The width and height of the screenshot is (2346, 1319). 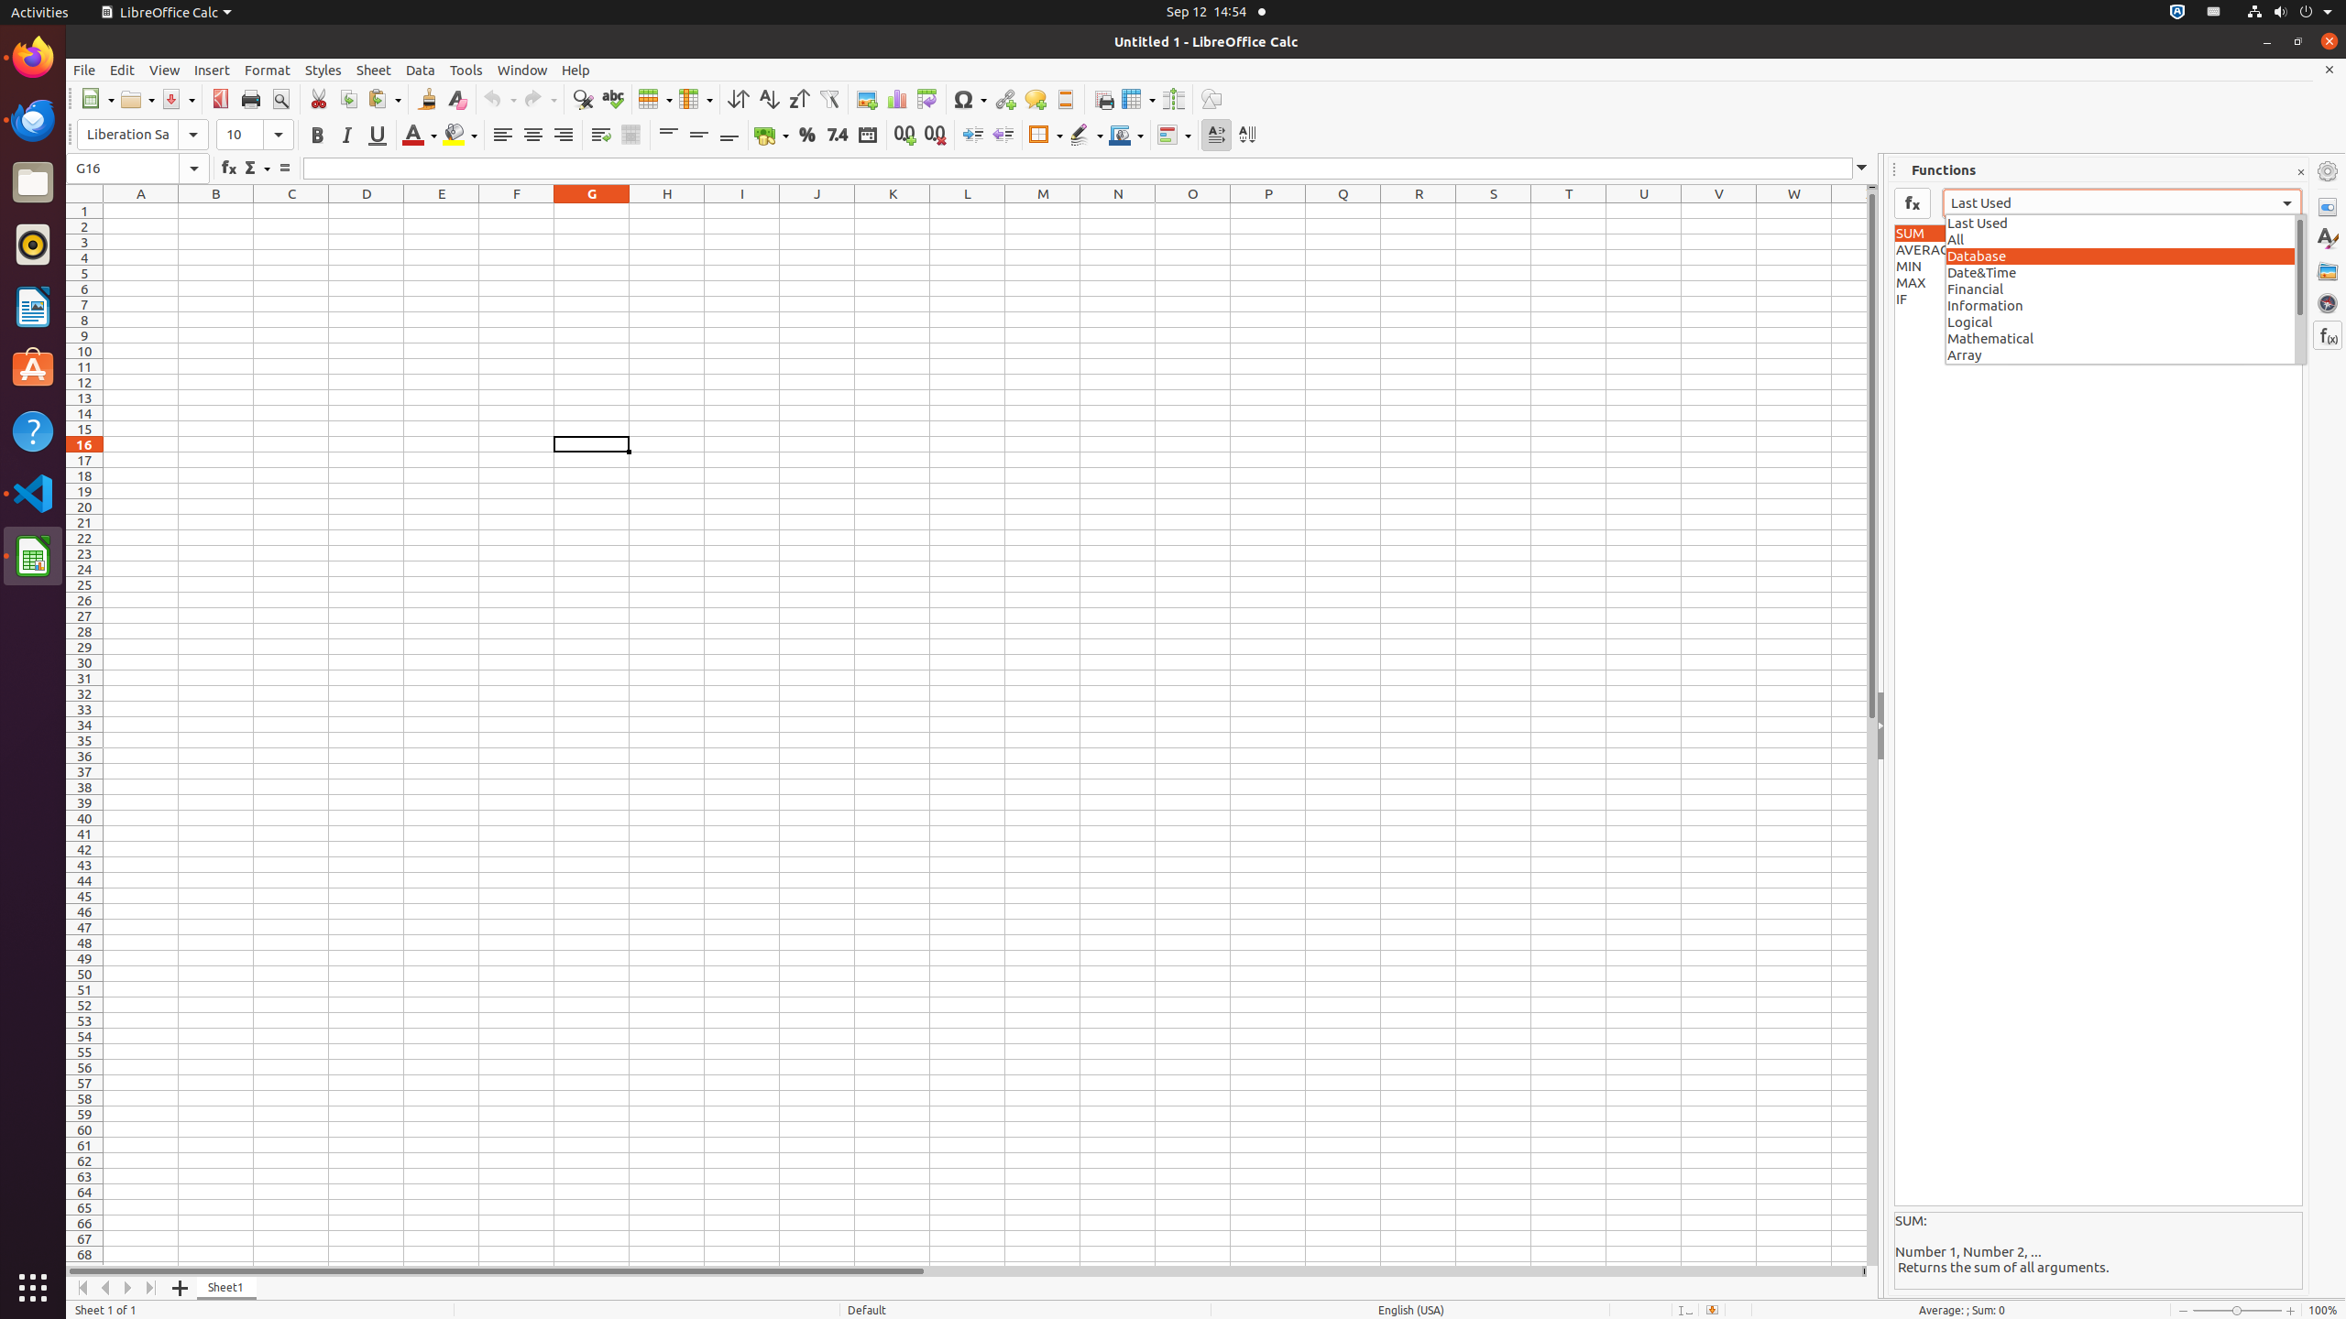 I want to click on Move Right, so click(x=128, y=1288).